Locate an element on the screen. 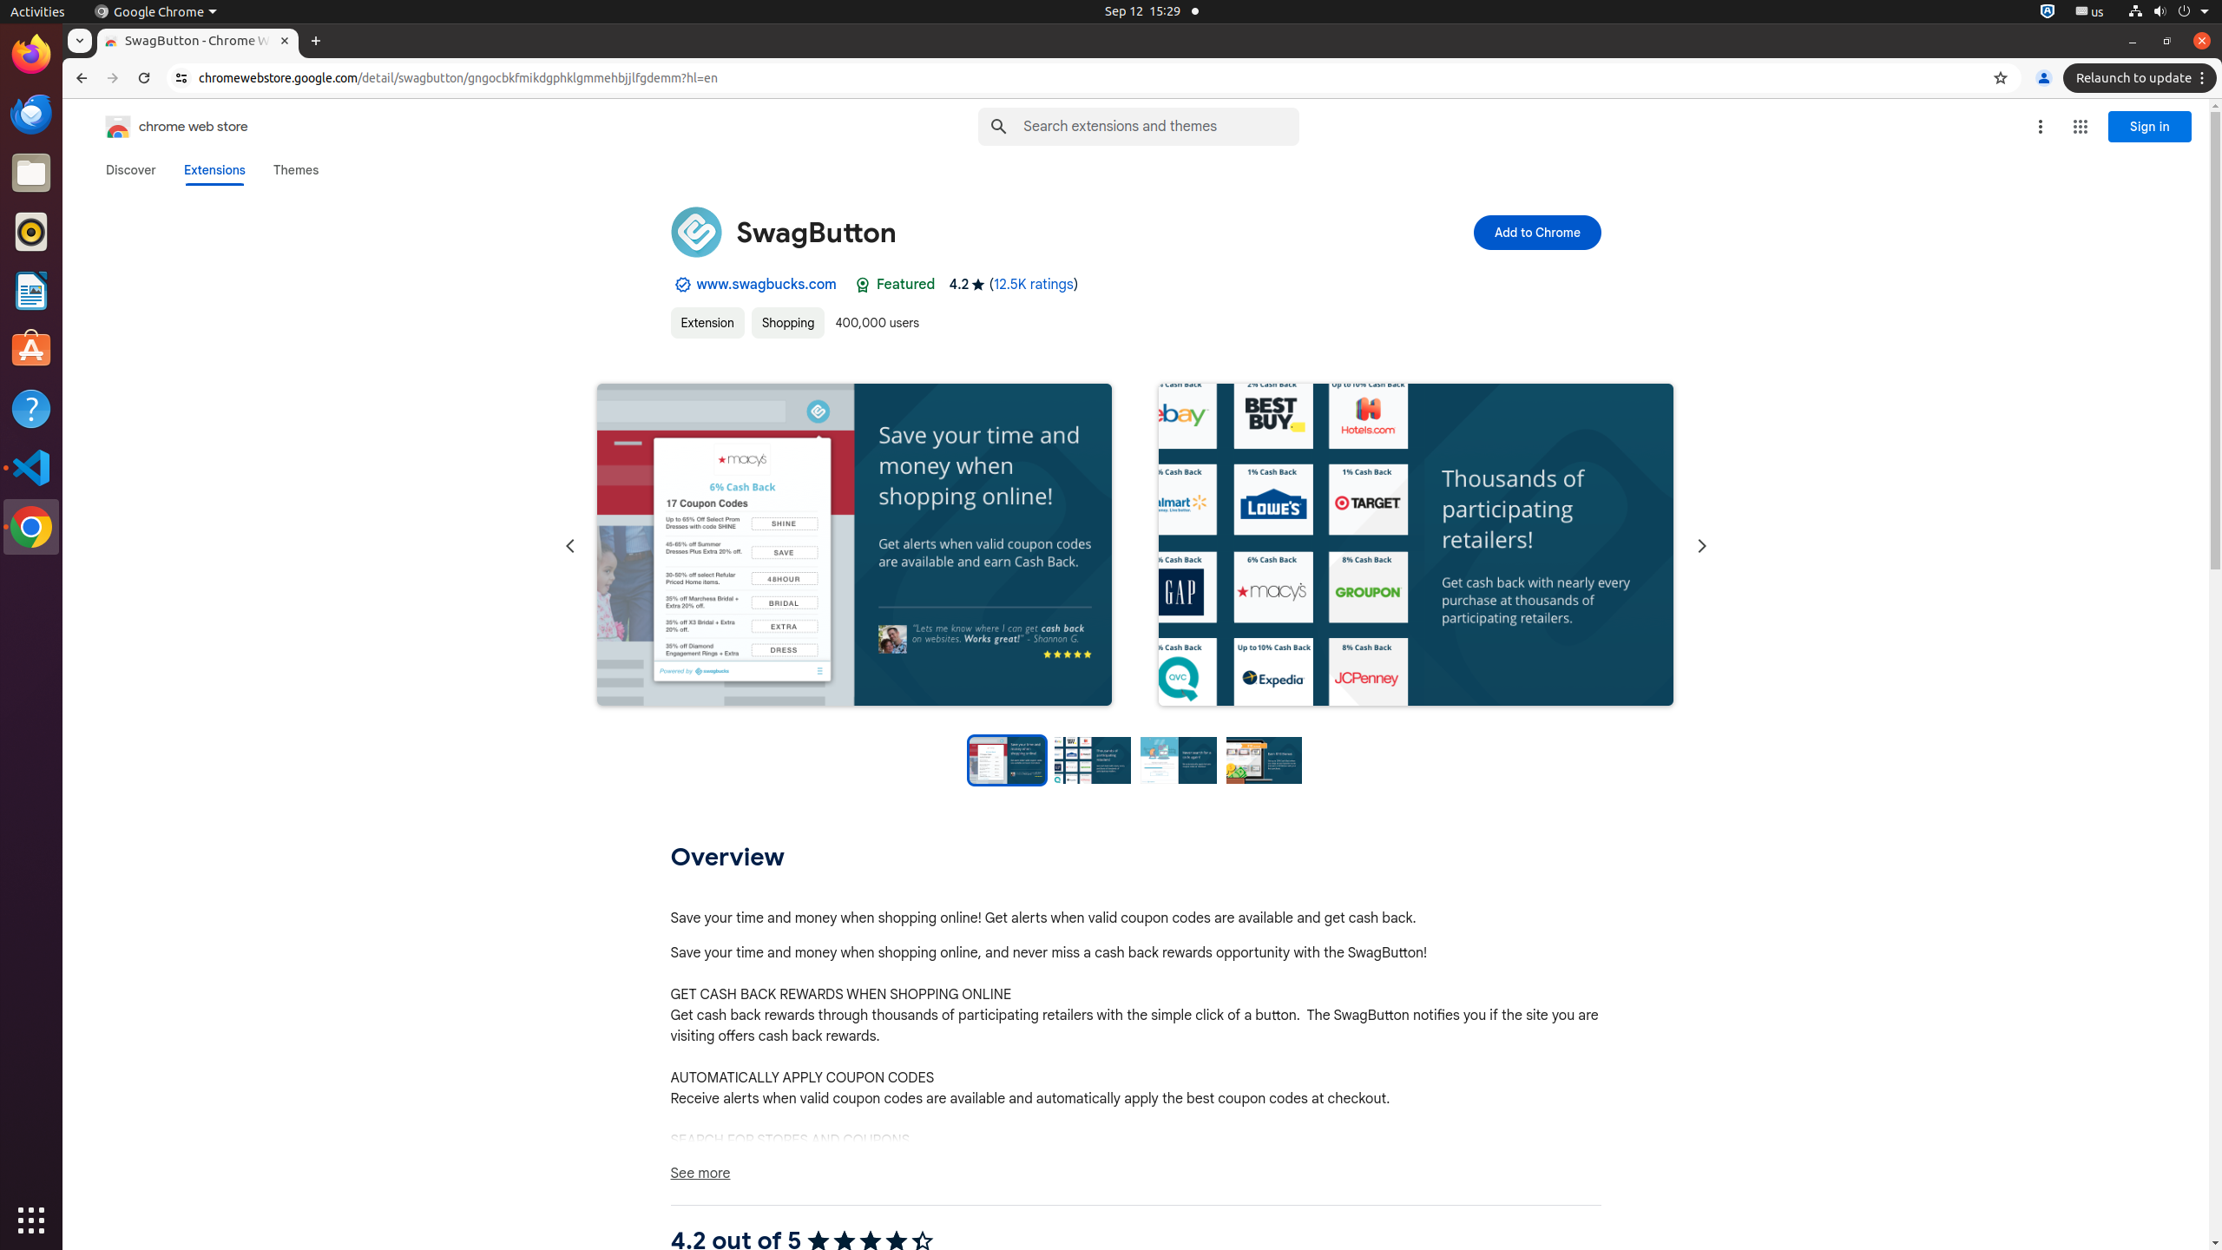  Extension is located at coordinates (707, 323).